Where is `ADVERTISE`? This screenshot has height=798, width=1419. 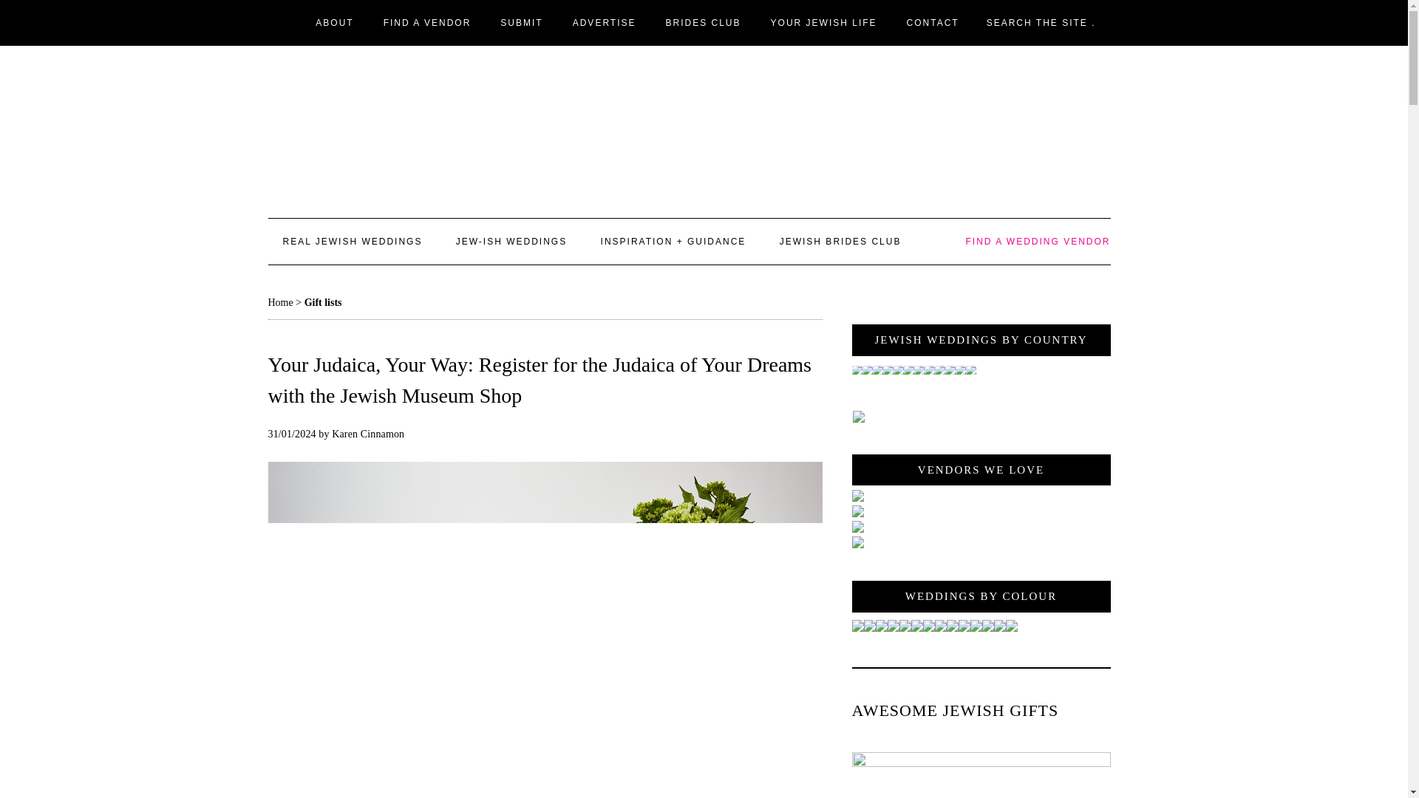
ADVERTISE is located at coordinates (605, 22).